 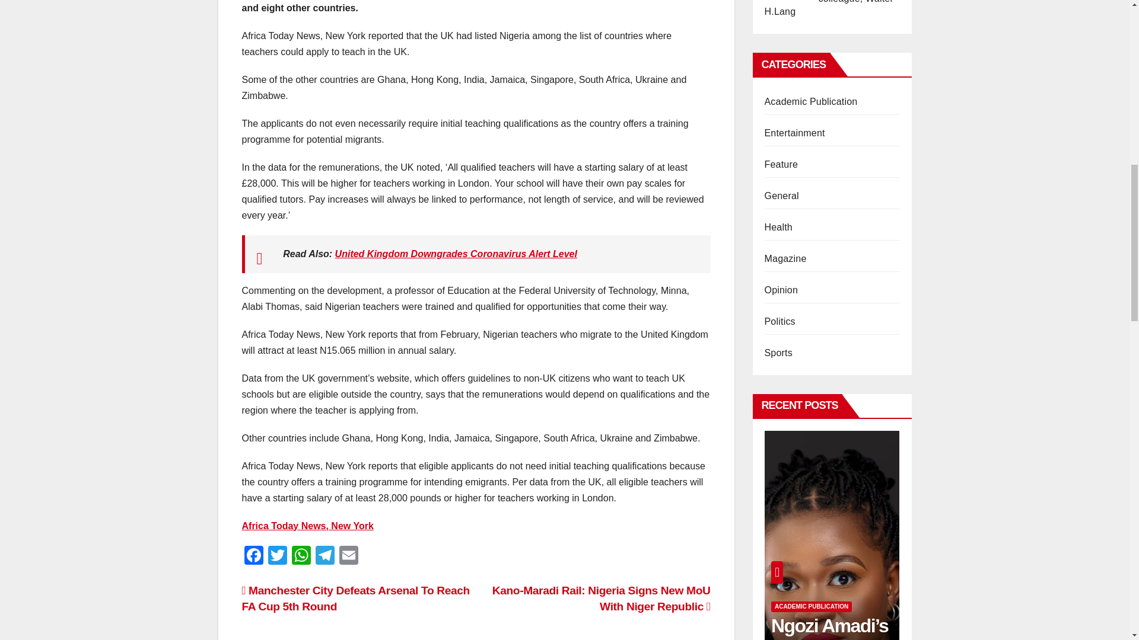 What do you see at coordinates (349, 556) in the screenshot?
I see `Email` at bounding box center [349, 556].